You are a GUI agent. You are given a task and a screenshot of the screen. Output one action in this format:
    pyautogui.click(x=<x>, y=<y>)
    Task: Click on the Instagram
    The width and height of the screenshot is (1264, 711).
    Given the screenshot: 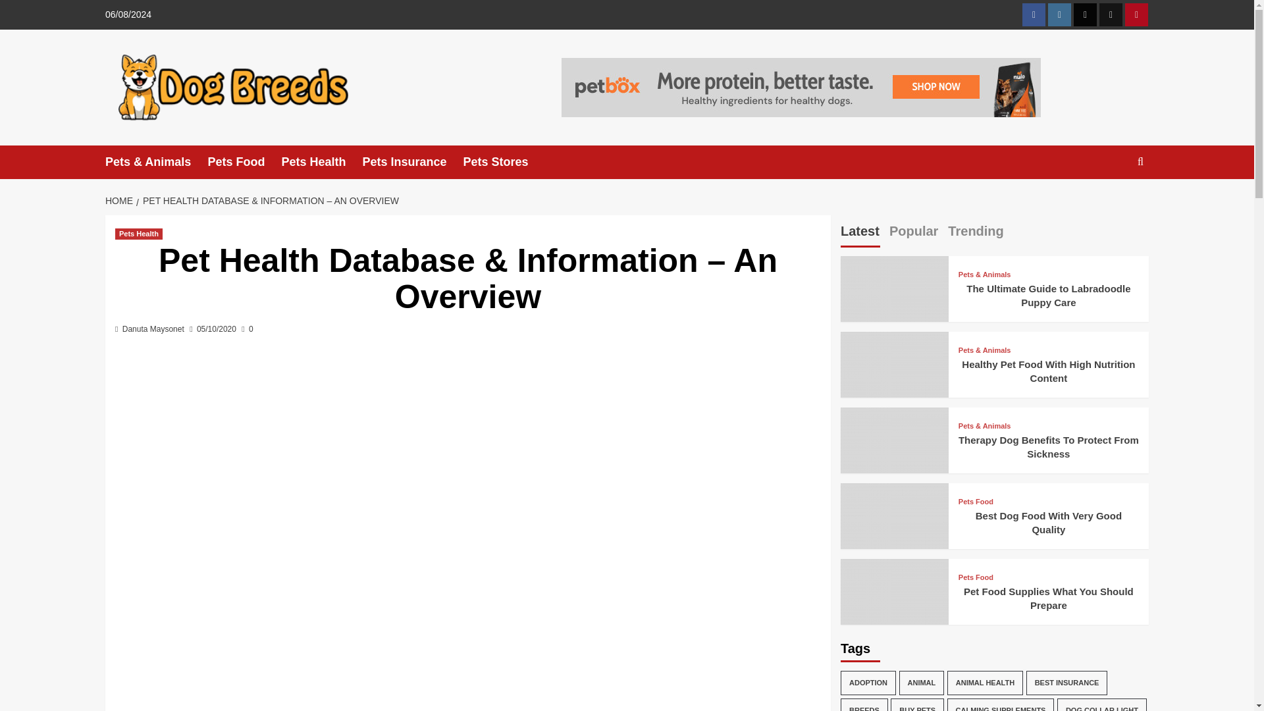 What is the action you would take?
    pyautogui.click(x=1059, y=14)
    